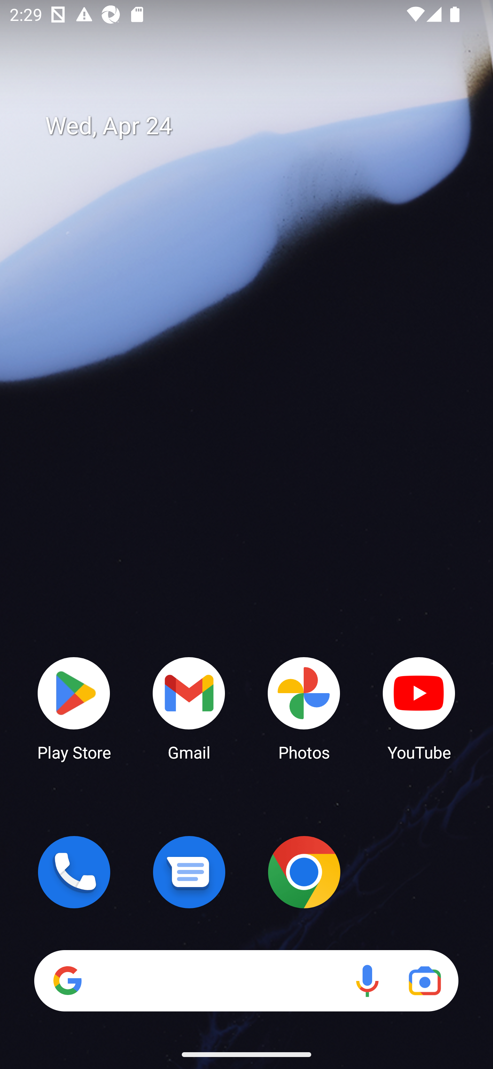 The image size is (493, 1069). Describe the element at coordinates (74, 872) in the screenshot. I see `Phone` at that location.